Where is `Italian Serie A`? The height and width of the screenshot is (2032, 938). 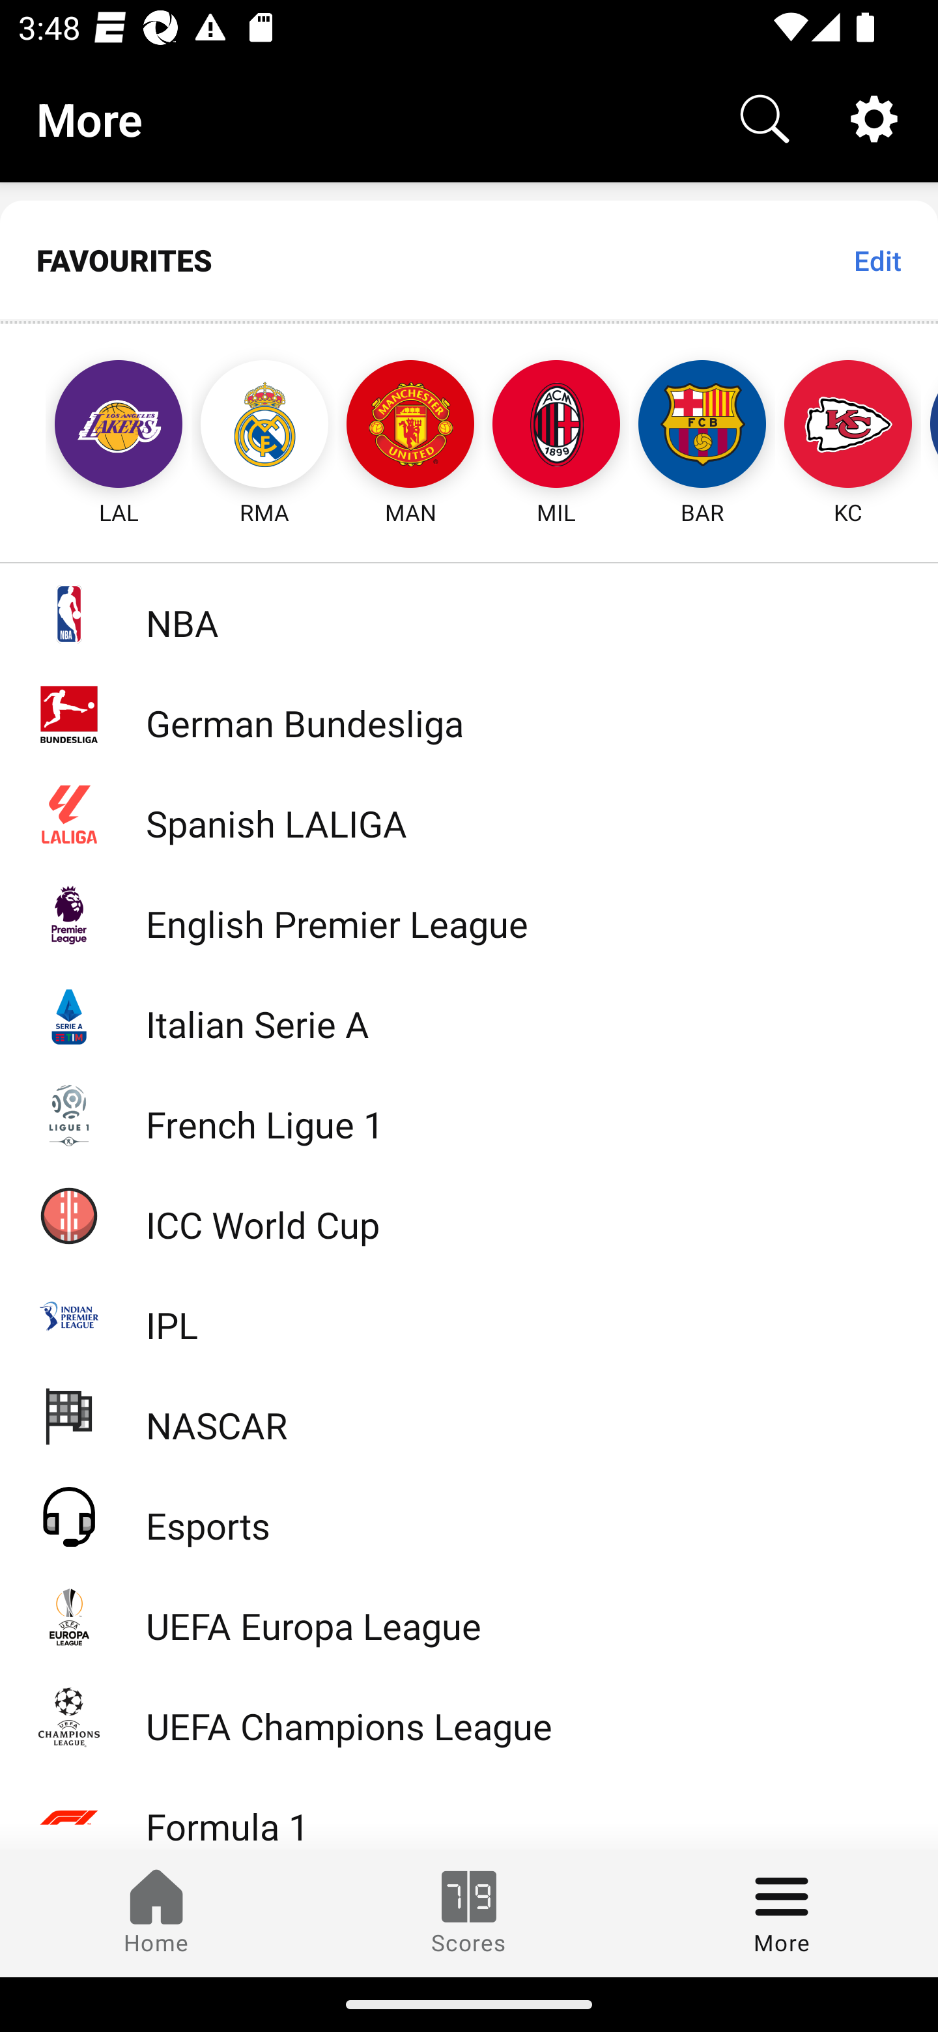 Italian Serie A is located at coordinates (469, 1015).